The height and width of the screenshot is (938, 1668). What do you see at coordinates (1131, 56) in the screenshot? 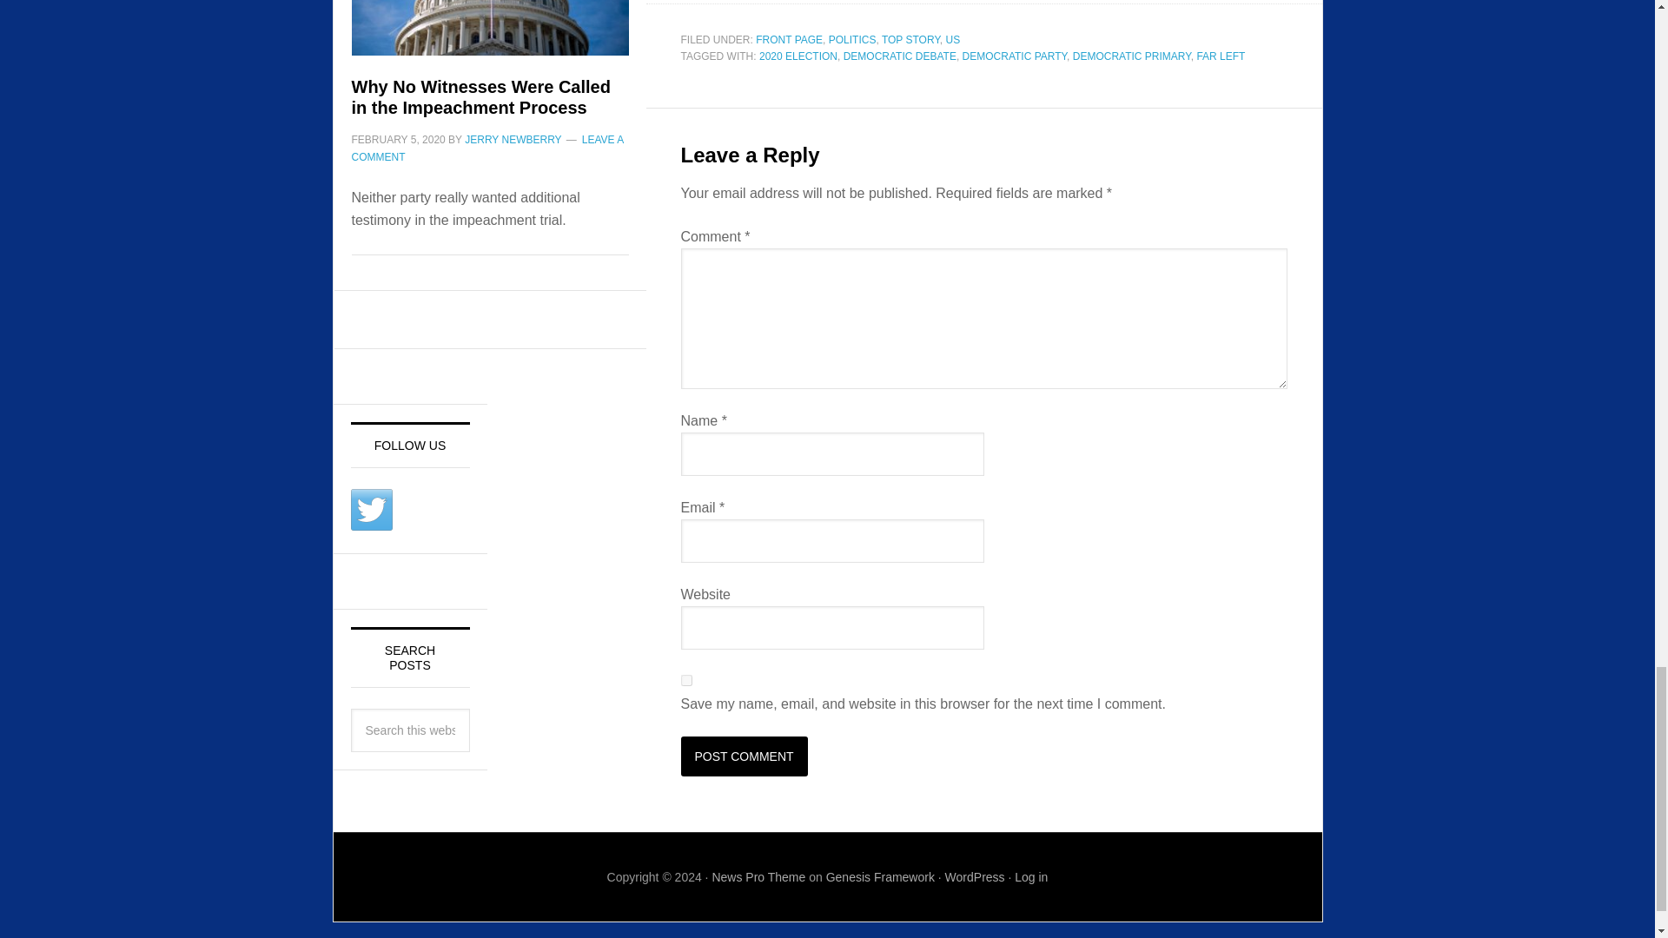
I see `DEMOCRATIC PRIMARY` at bounding box center [1131, 56].